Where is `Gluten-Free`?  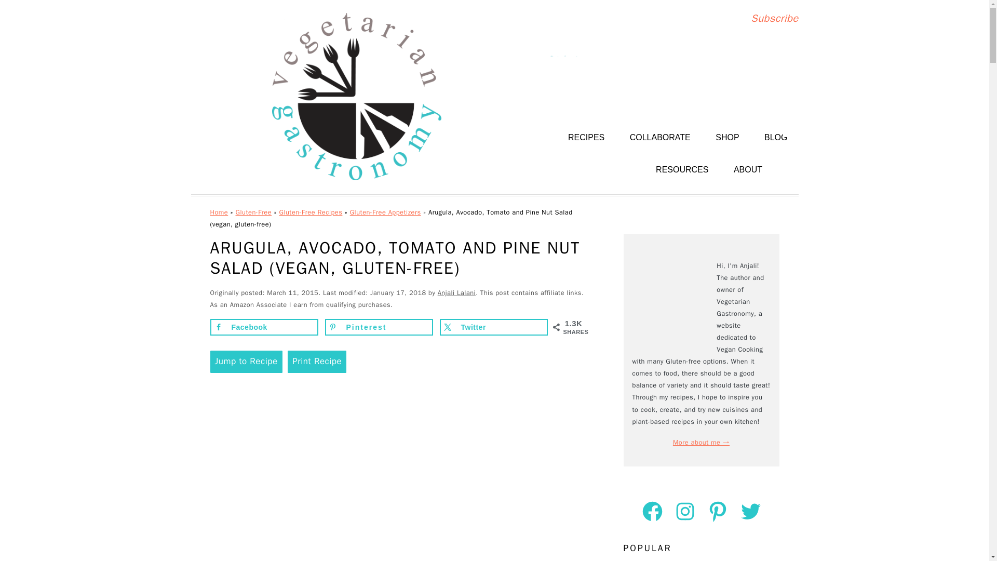
Gluten-Free is located at coordinates (253, 212).